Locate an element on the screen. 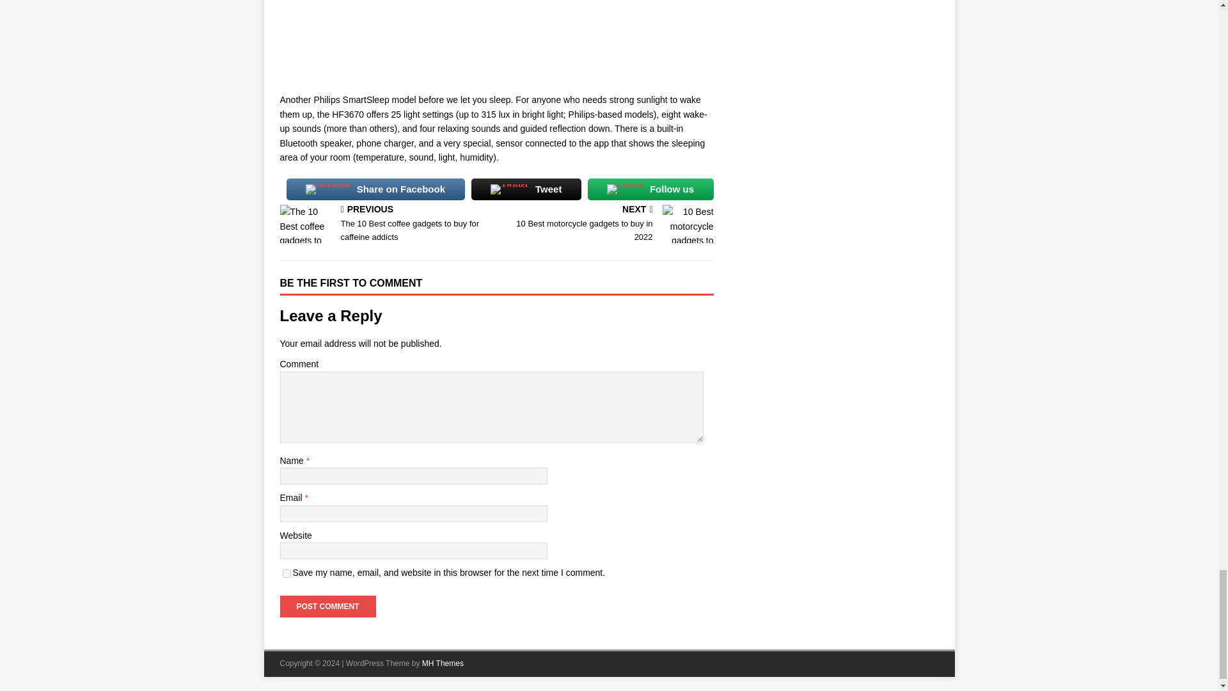  yes is located at coordinates (287, 573).